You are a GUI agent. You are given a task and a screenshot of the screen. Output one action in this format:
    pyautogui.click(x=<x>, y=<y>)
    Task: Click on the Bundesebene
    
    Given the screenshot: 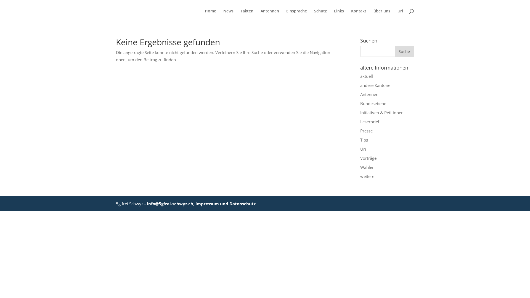 What is the action you would take?
    pyautogui.click(x=373, y=103)
    